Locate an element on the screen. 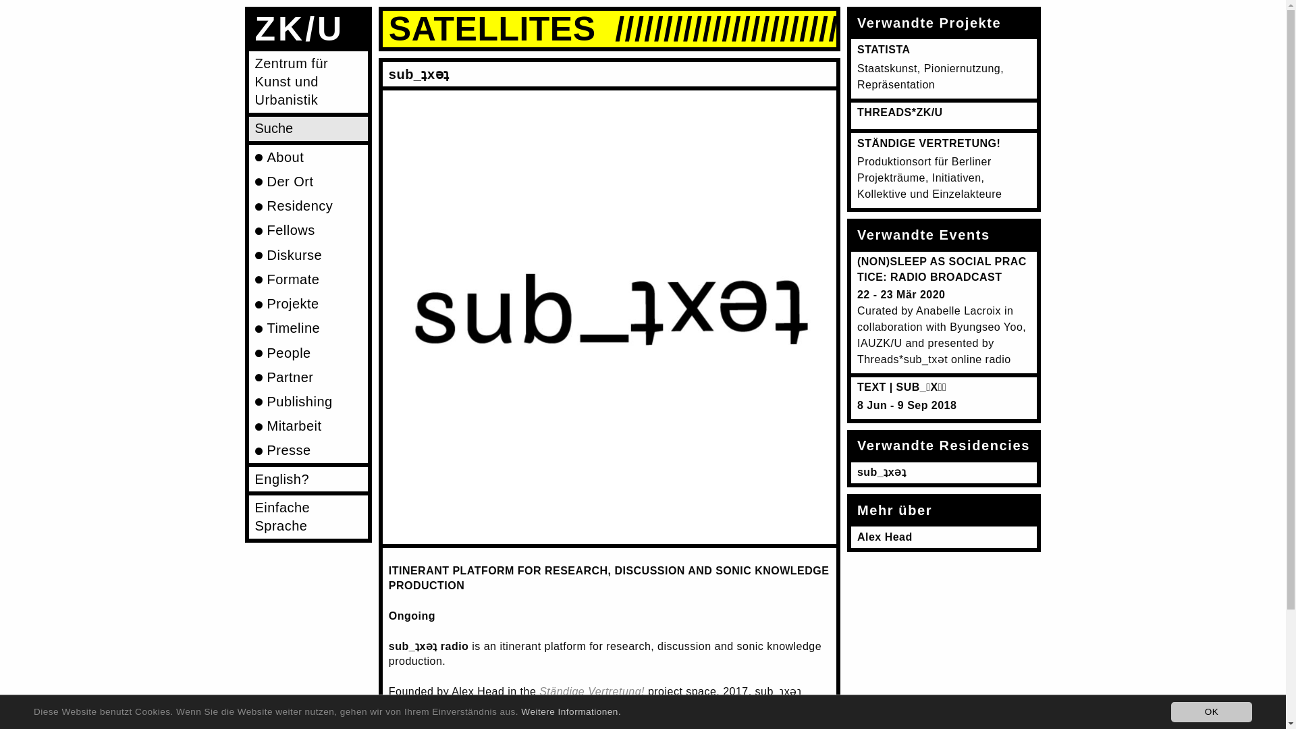 This screenshot has height=729, width=1296. Presse is located at coordinates (308, 451).